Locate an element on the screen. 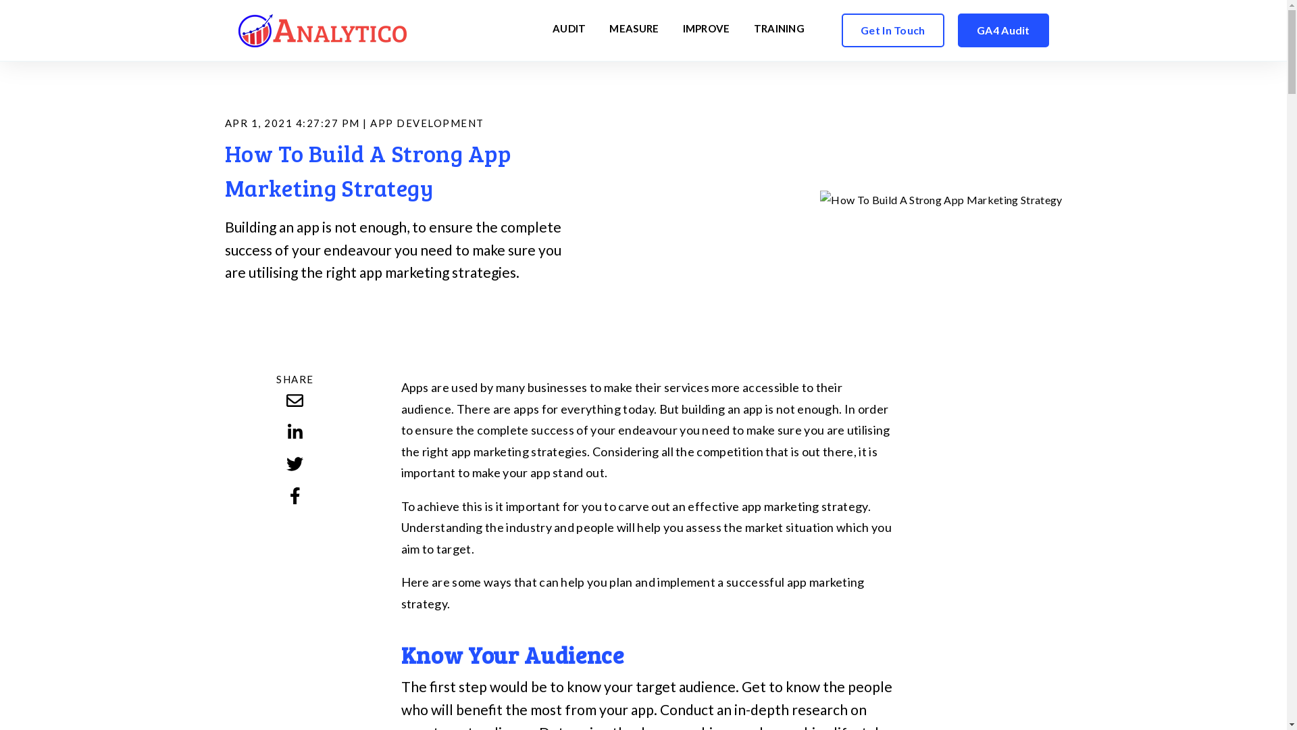 The image size is (1297, 730). IMPROVE is located at coordinates (707, 30).